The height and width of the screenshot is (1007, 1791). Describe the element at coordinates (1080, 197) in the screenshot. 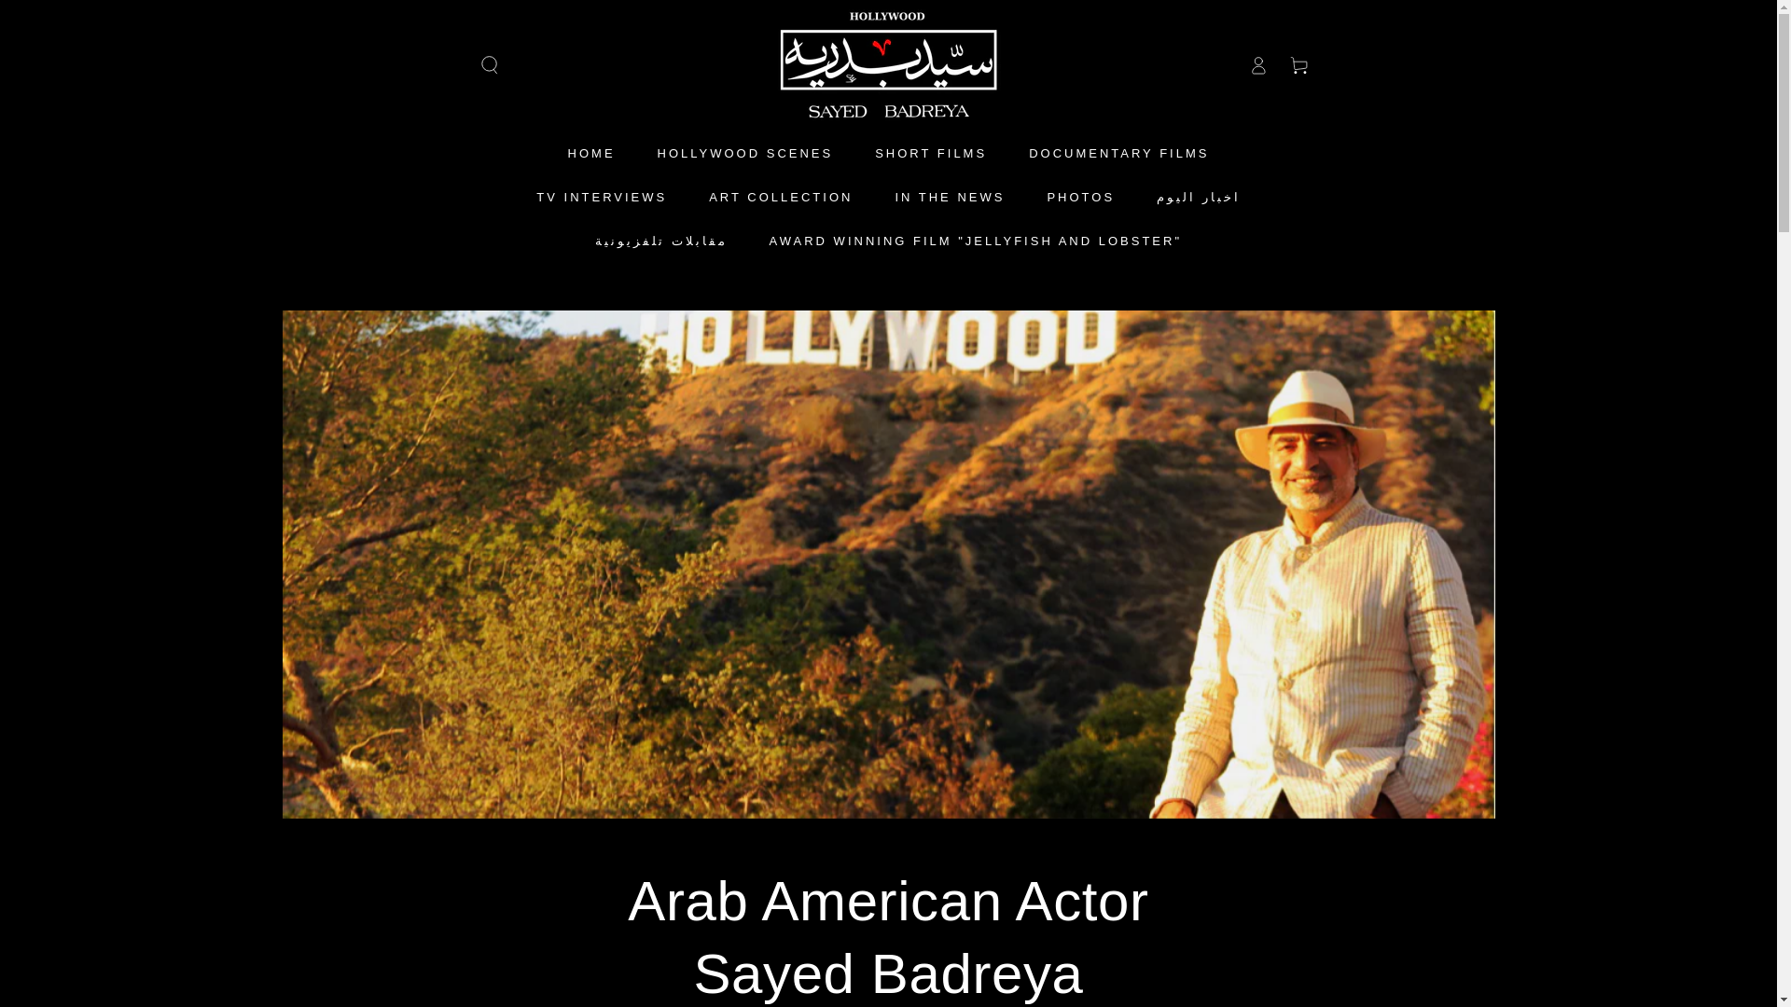

I see `PHOTOS` at that location.